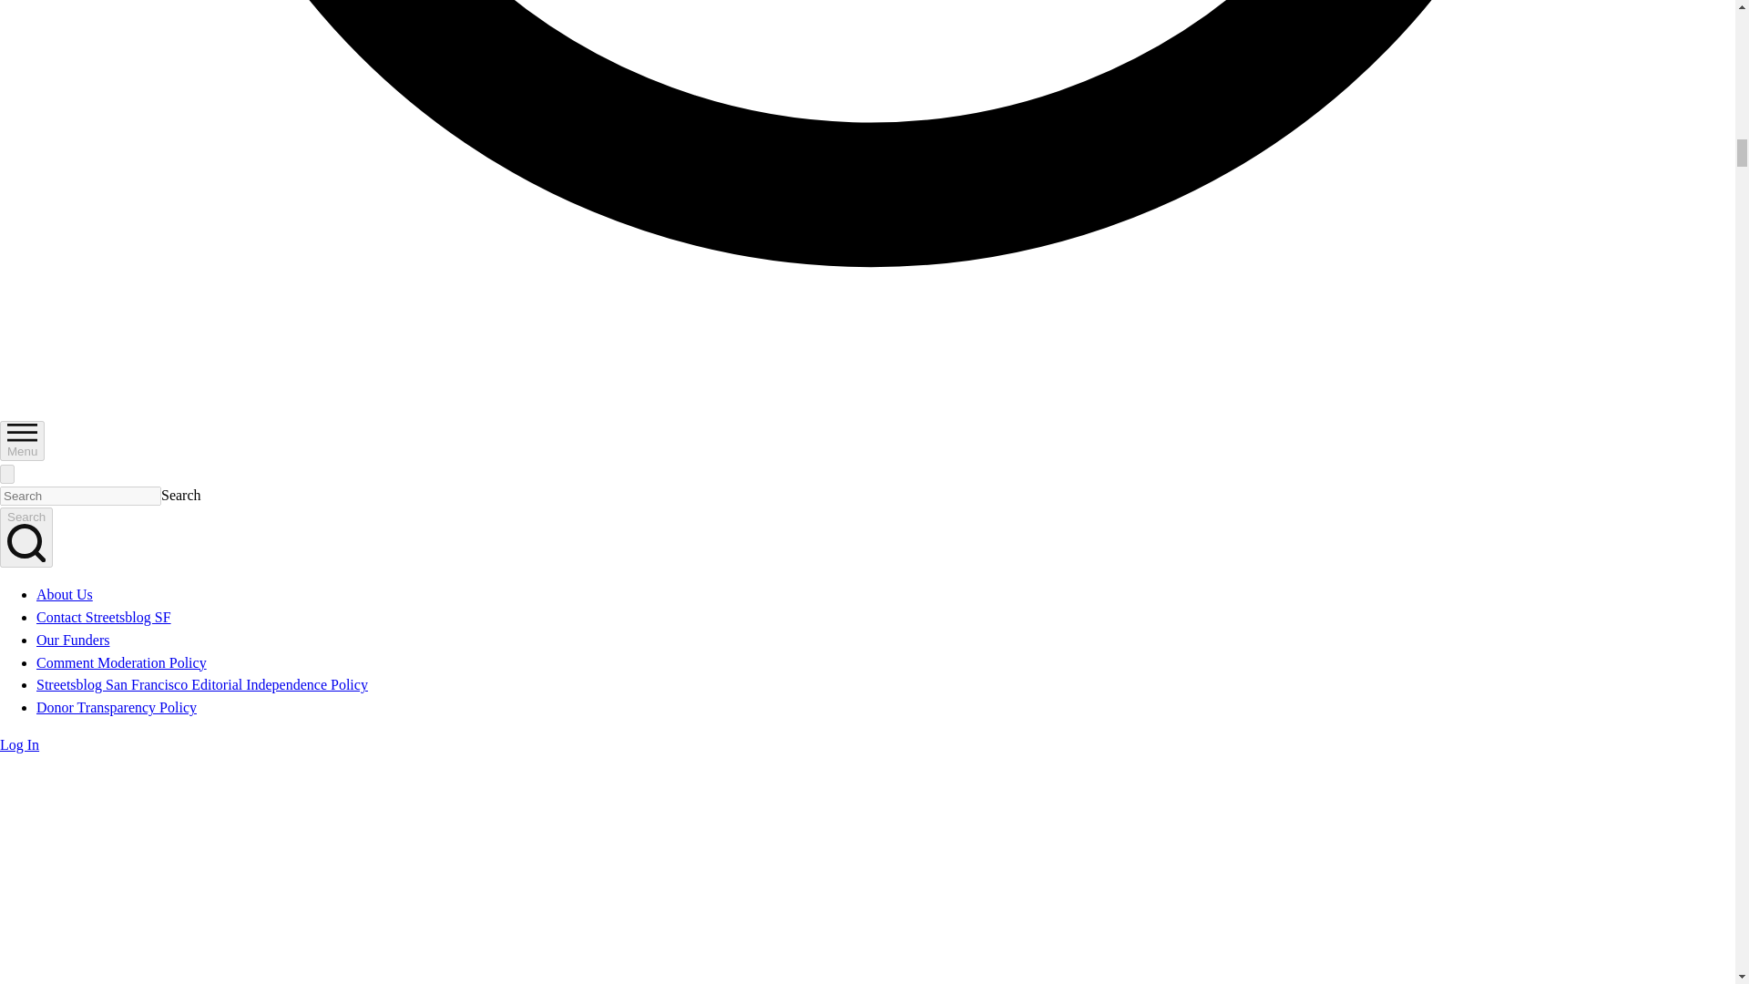 The width and height of the screenshot is (1749, 984). I want to click on Comment Moderation Policy, so click(121, 662).